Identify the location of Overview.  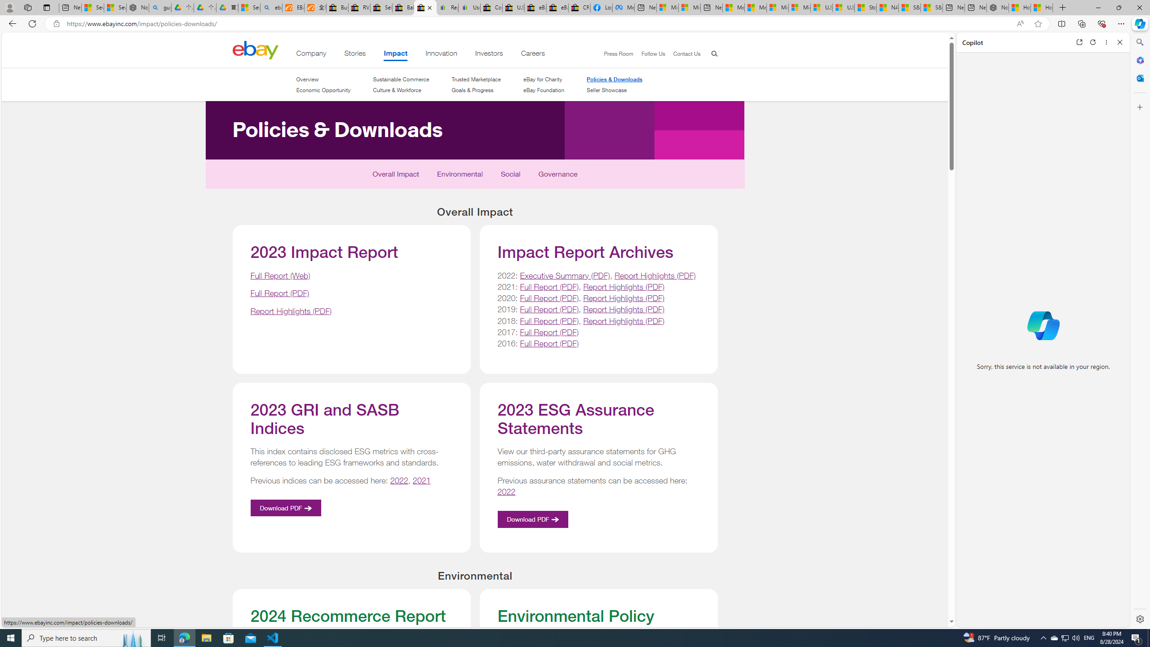
(307, 79).